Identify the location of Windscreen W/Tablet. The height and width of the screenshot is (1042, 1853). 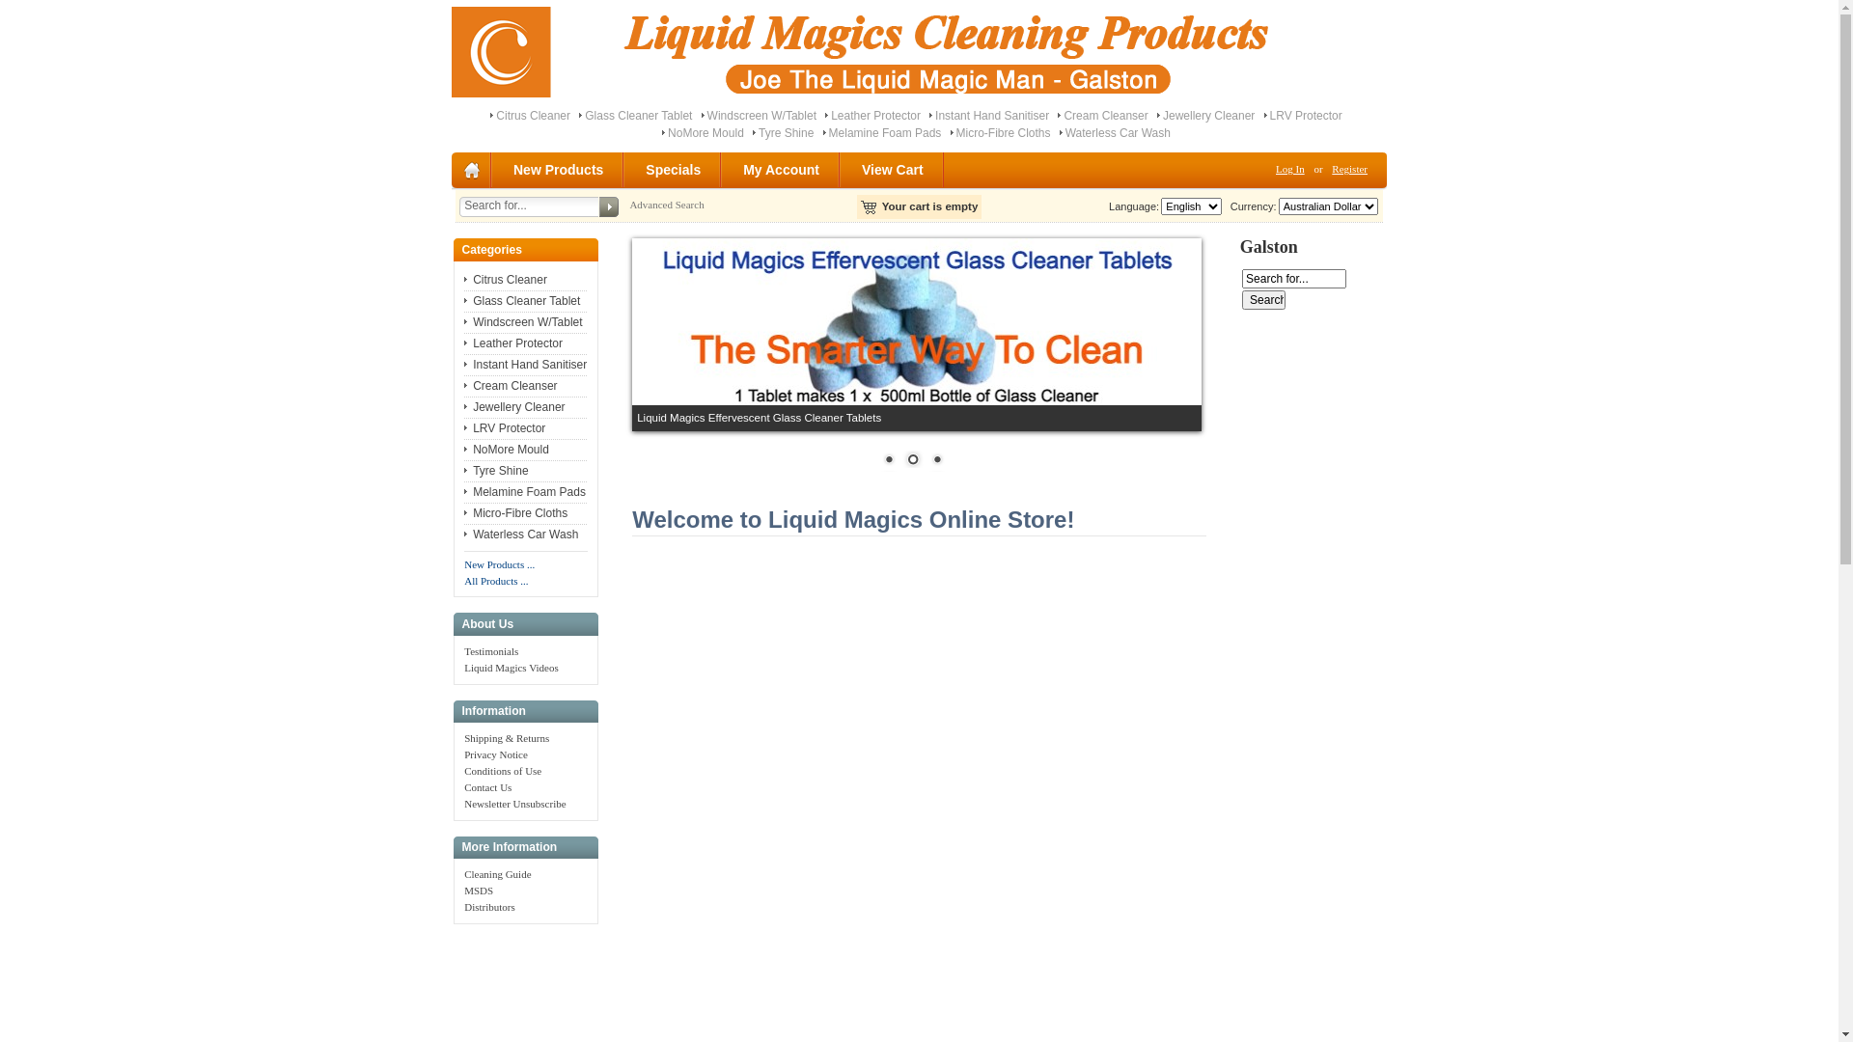
(762, 116).